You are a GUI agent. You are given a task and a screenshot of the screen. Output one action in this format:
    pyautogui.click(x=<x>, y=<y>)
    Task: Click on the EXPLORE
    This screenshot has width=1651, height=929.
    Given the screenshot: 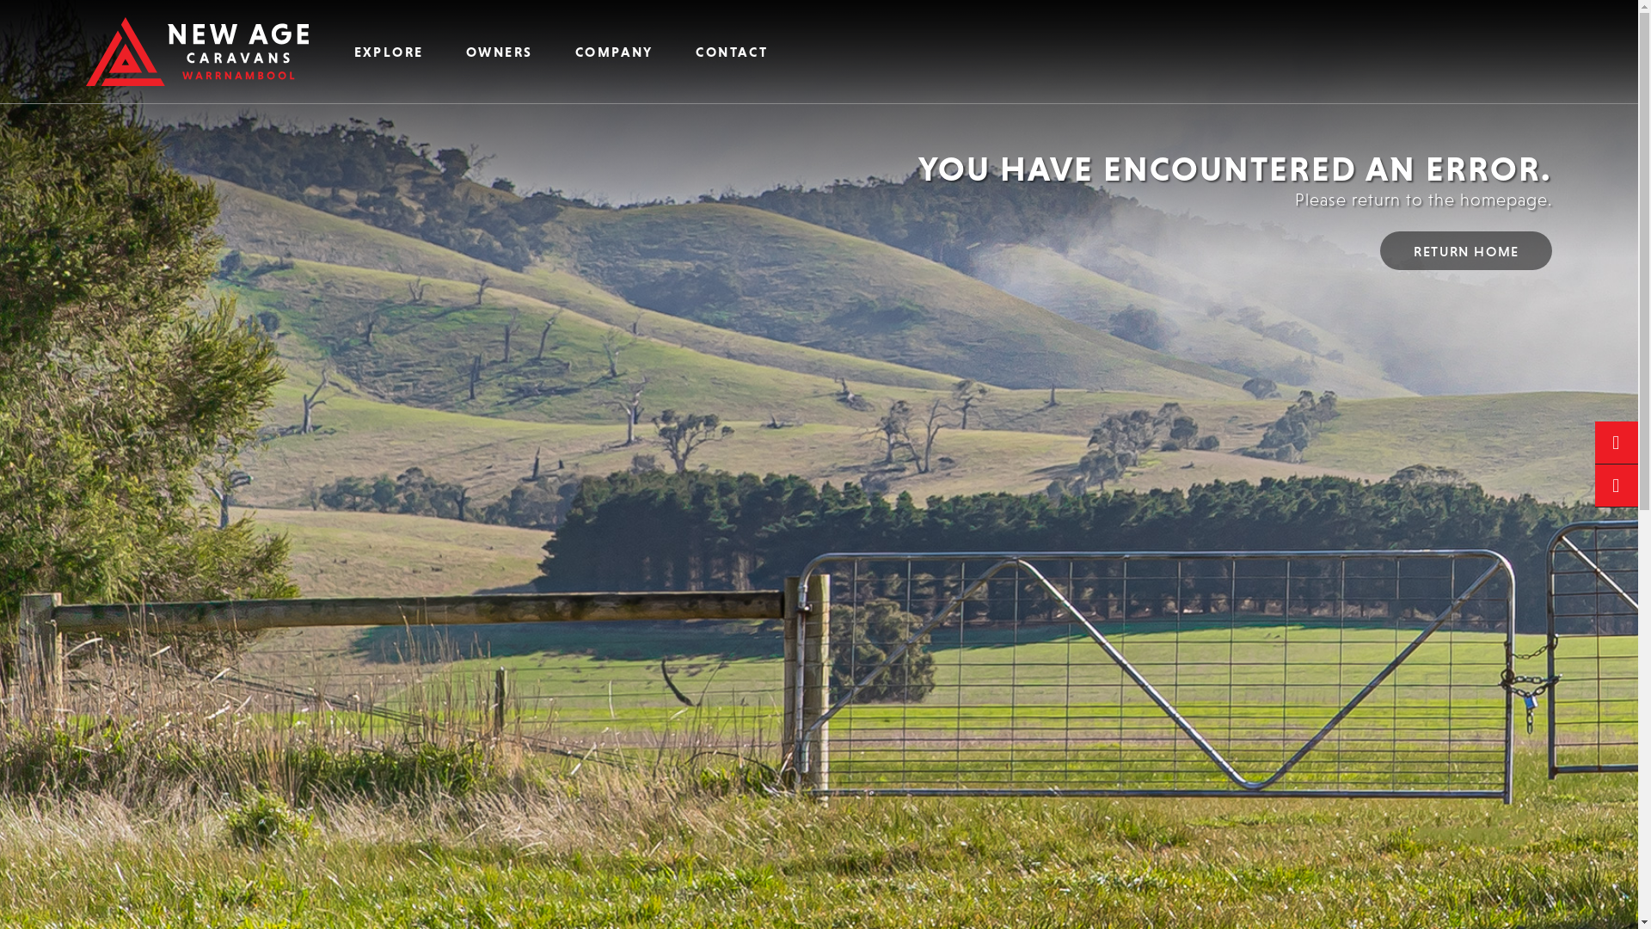 What is the action you would take?
    pyautogui.click(x=389, y=52)
    